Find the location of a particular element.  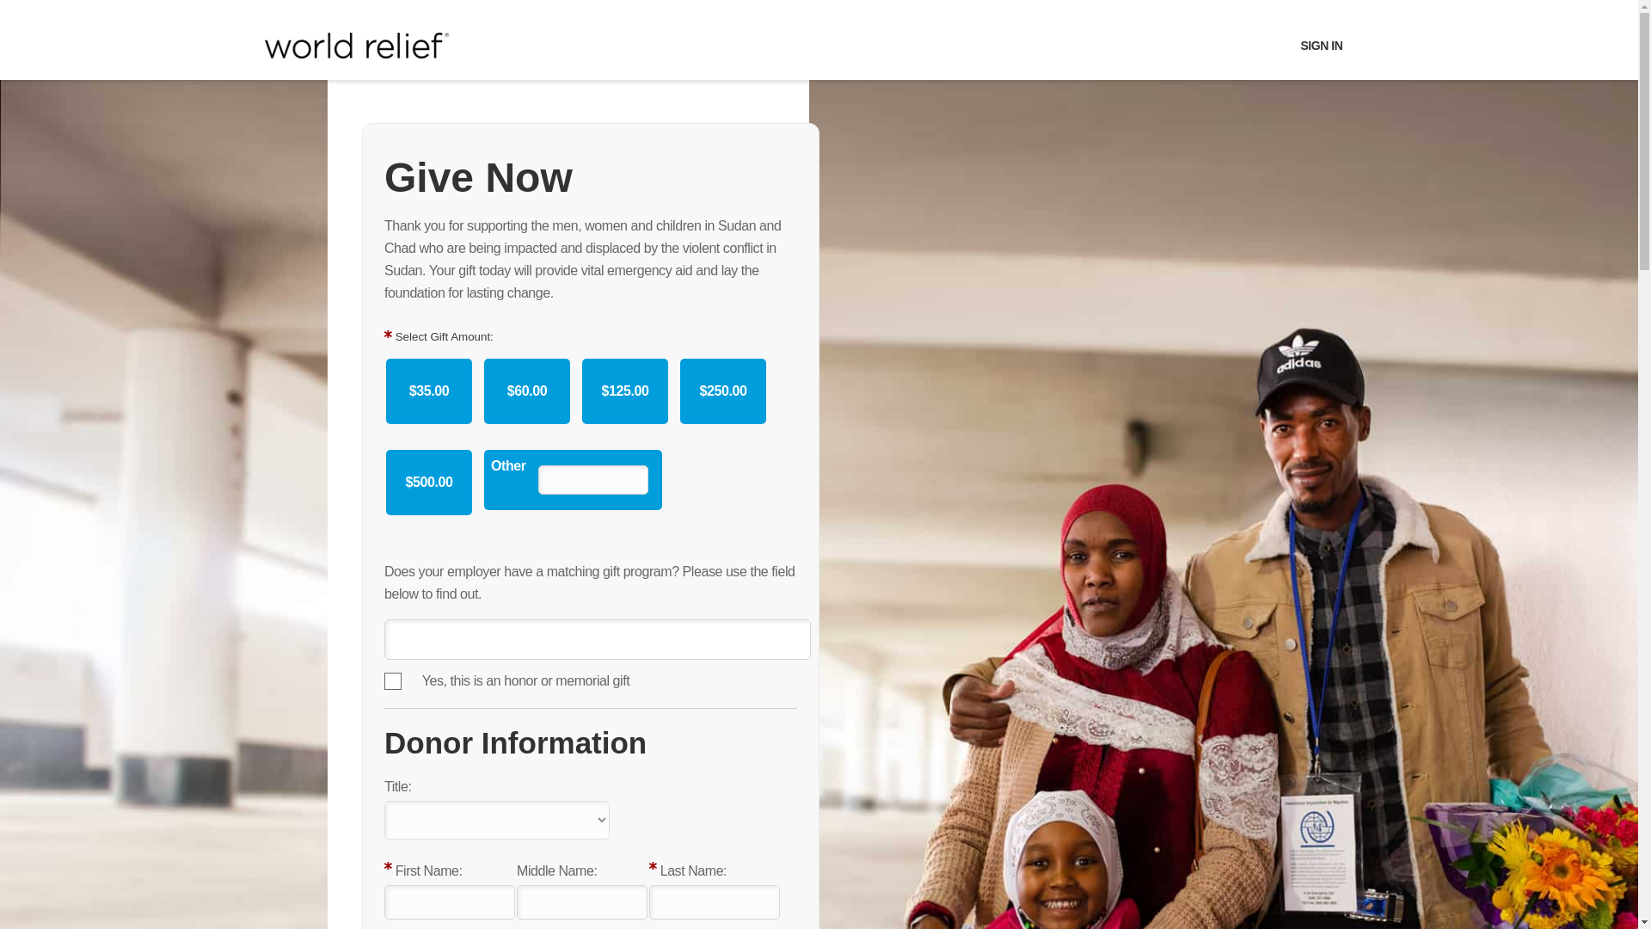

SIGN IN is located at coordinates (1321, 46).